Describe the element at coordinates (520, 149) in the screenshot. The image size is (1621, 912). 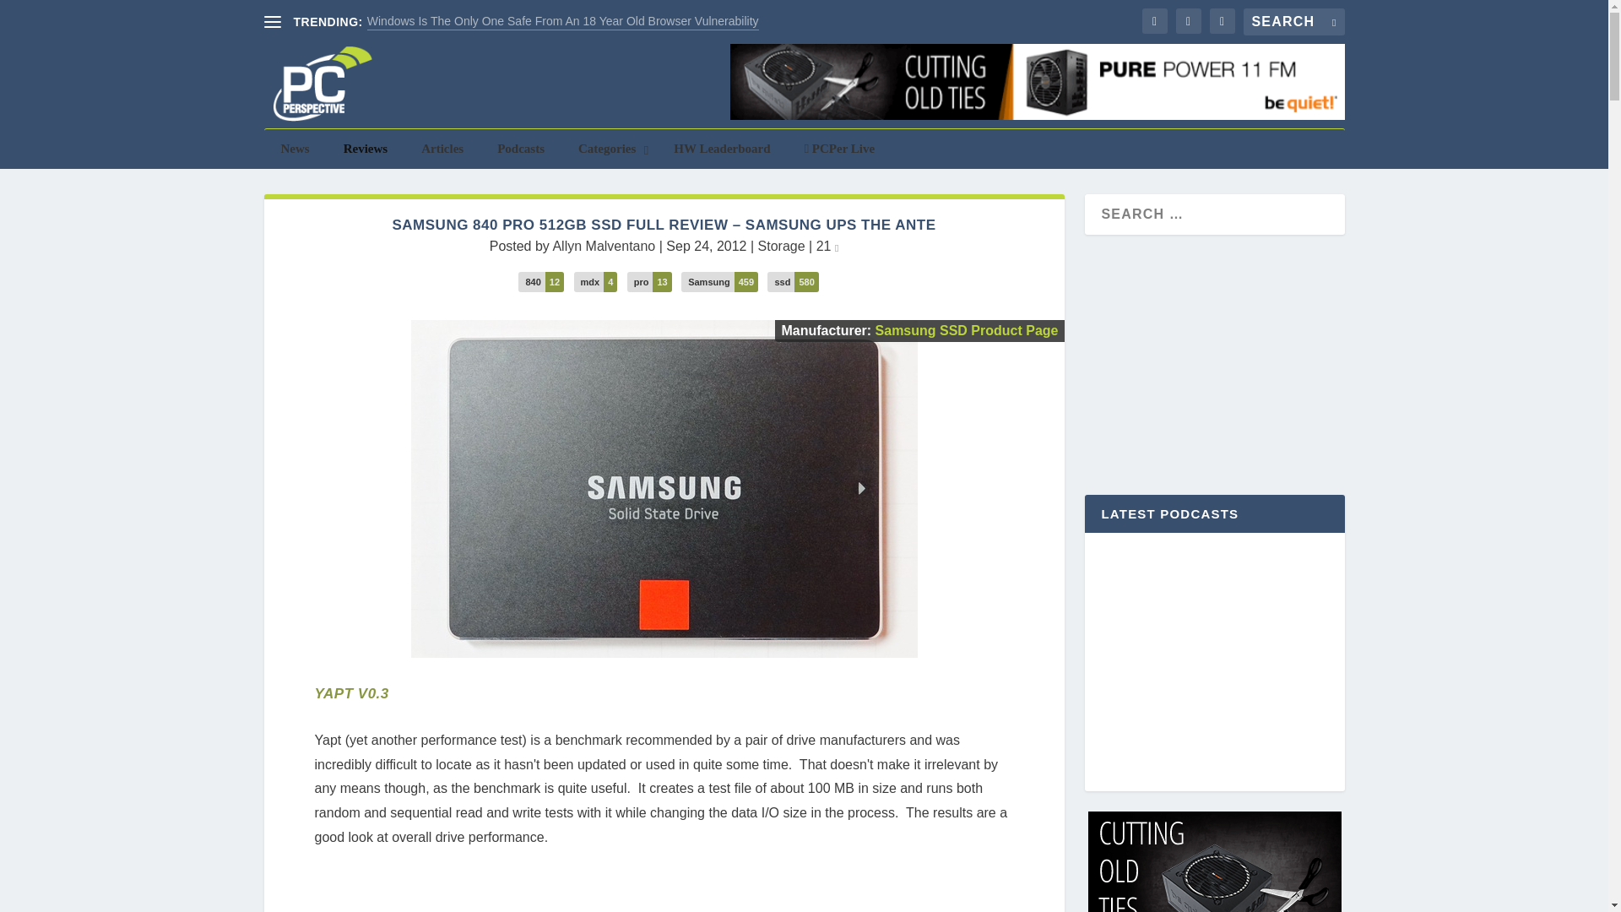
I see `Podcasts` at that location.